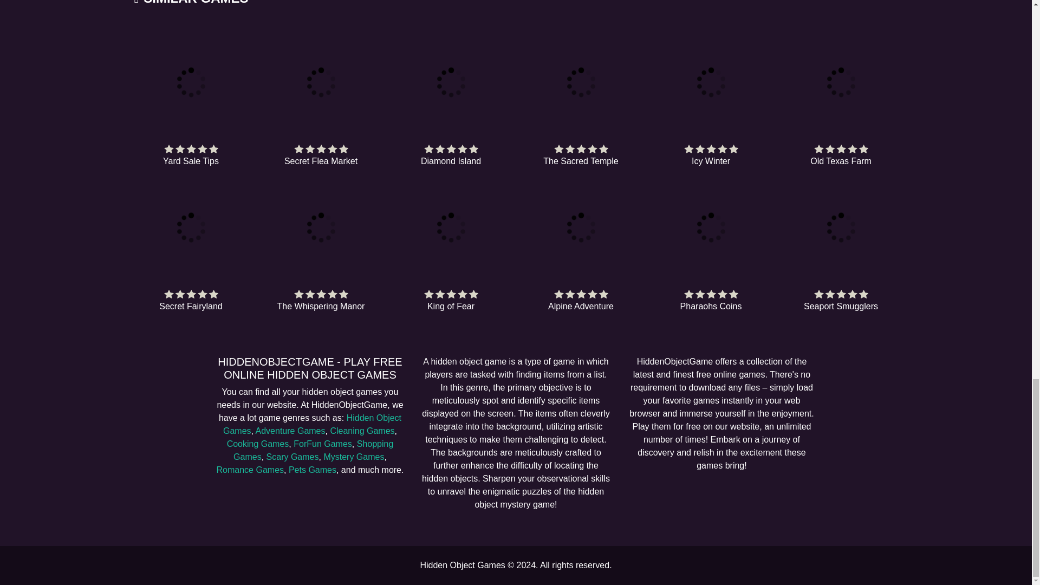 The image size is (1040, 585). Describe the element at coordinates (323, 444) in the screenshot. I see `All ForFun Games` at that location.